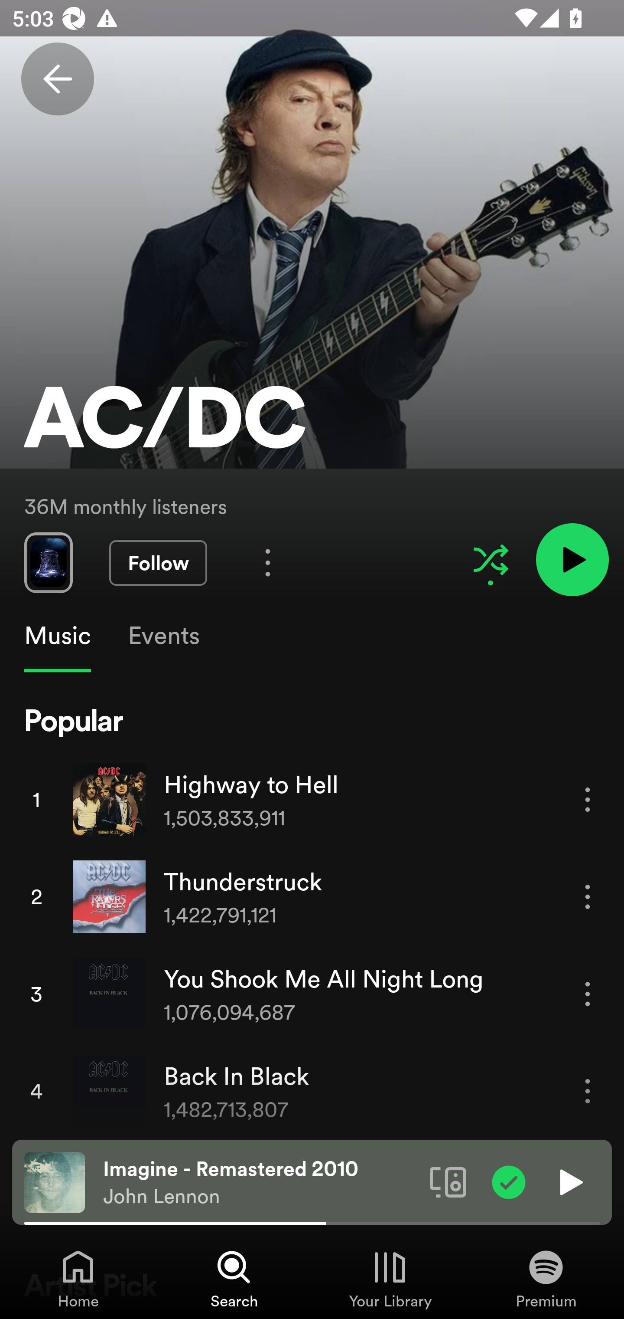 The image size is (624, 1319). I want to click on Swipe through previews of tracks from this artist., so click(48, 562).